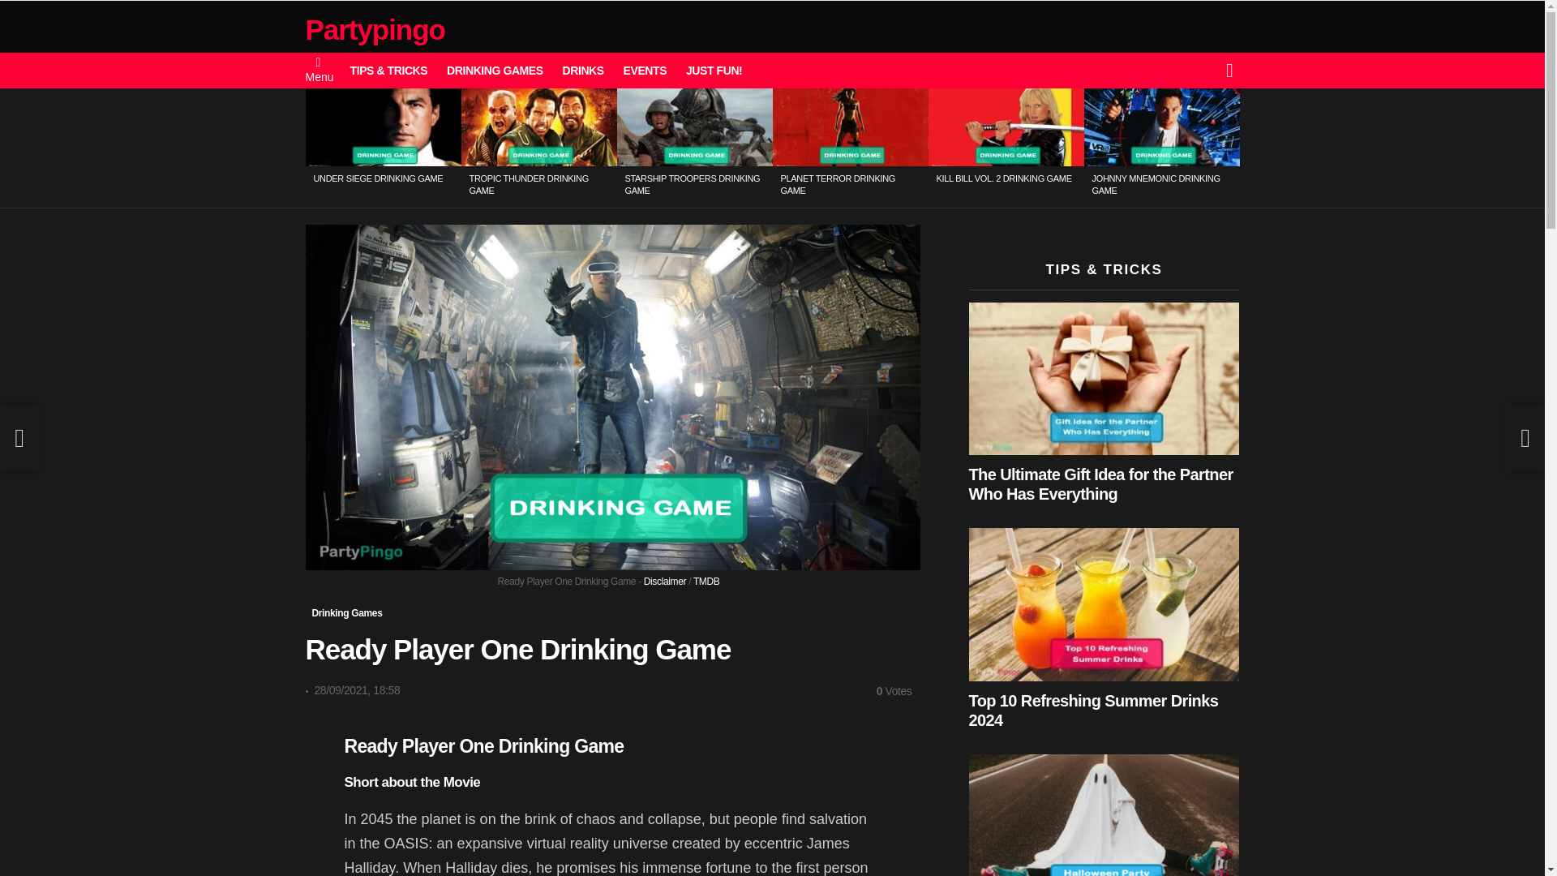  Describe the element at coordinates (646, 70) in the screenshot. I see `EVENTS` at that location.